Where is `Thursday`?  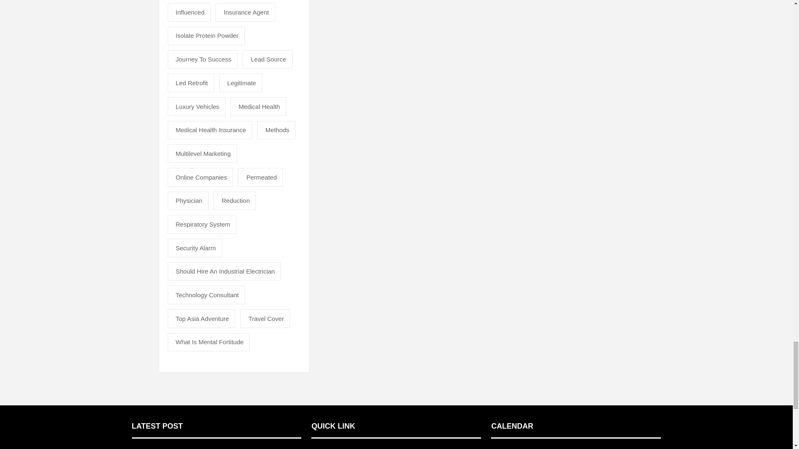
Thursday is located at coordinates (576, 448).